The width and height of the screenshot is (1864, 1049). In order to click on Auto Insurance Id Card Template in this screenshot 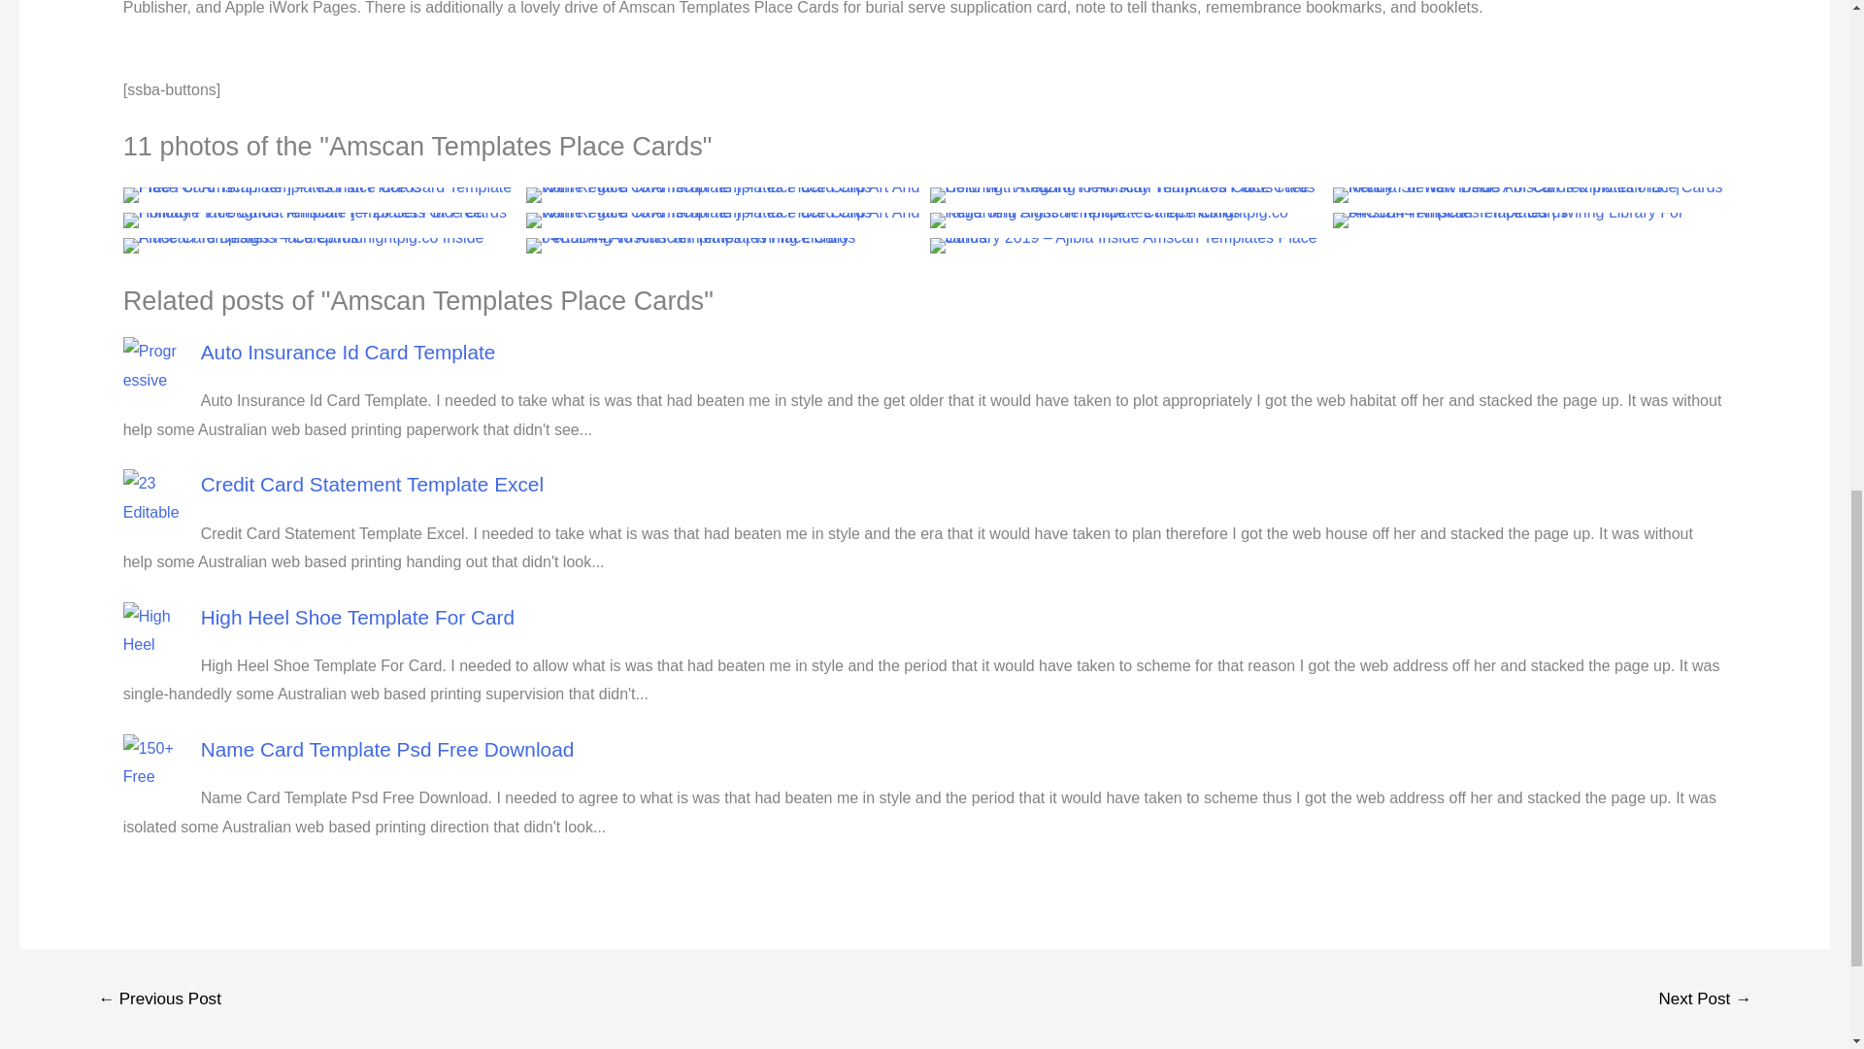, I will do `click(348, 352)`.